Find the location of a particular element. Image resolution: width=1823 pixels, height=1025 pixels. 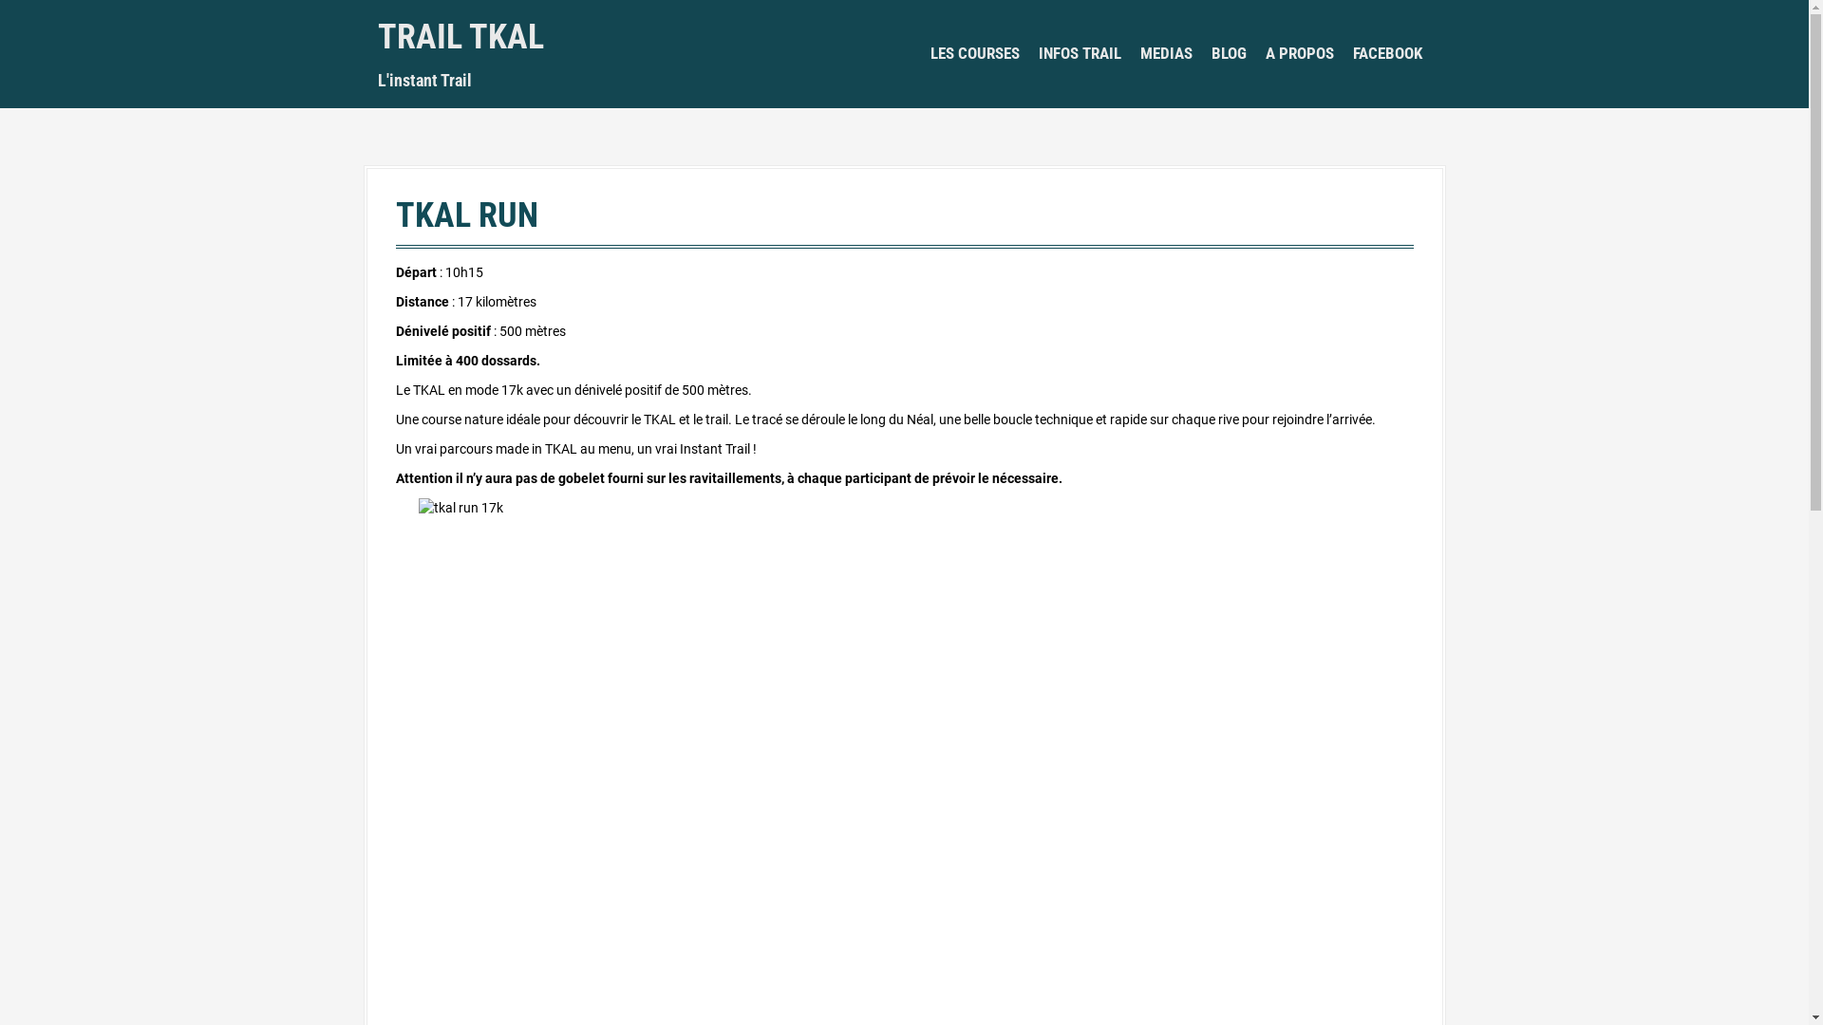

INFOS TRAIL is located at coordinates (1081, 54).